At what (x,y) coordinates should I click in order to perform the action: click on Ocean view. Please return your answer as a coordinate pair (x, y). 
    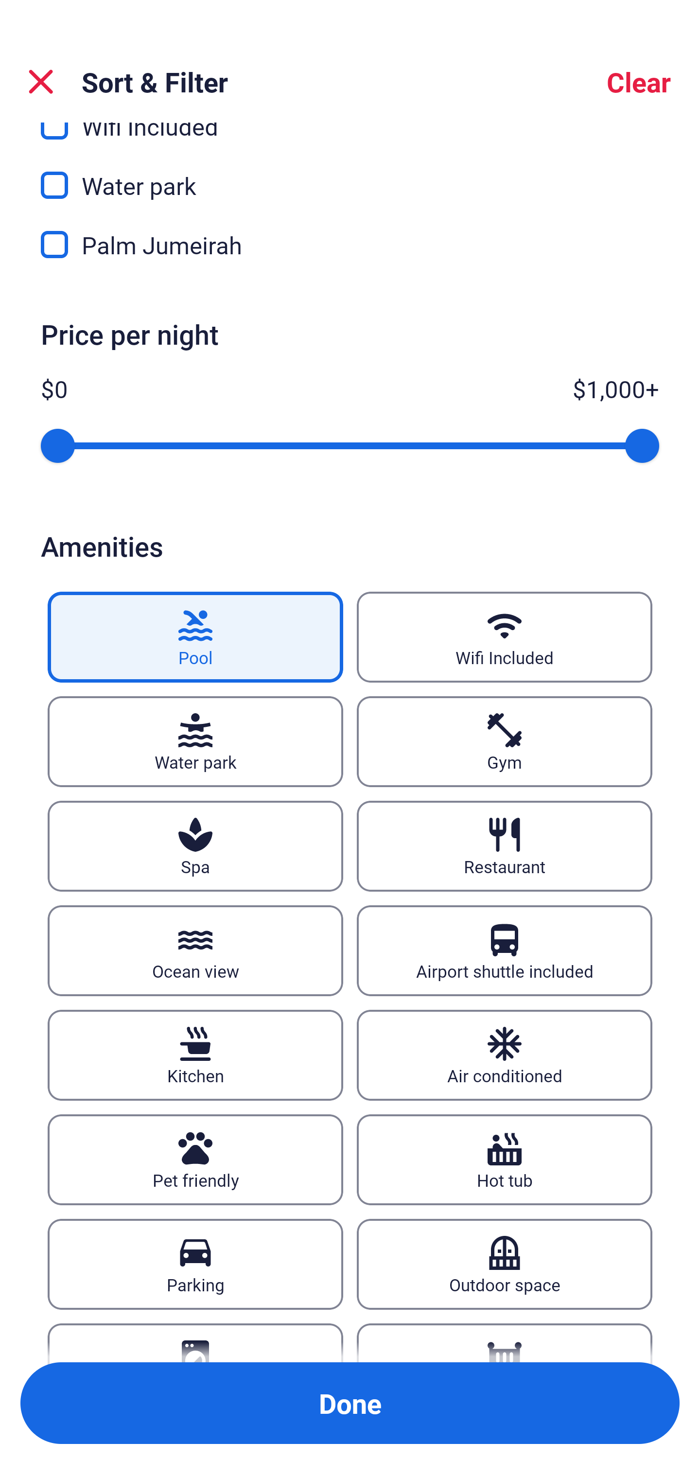
    Looking at the image, I should click on (195, 950).